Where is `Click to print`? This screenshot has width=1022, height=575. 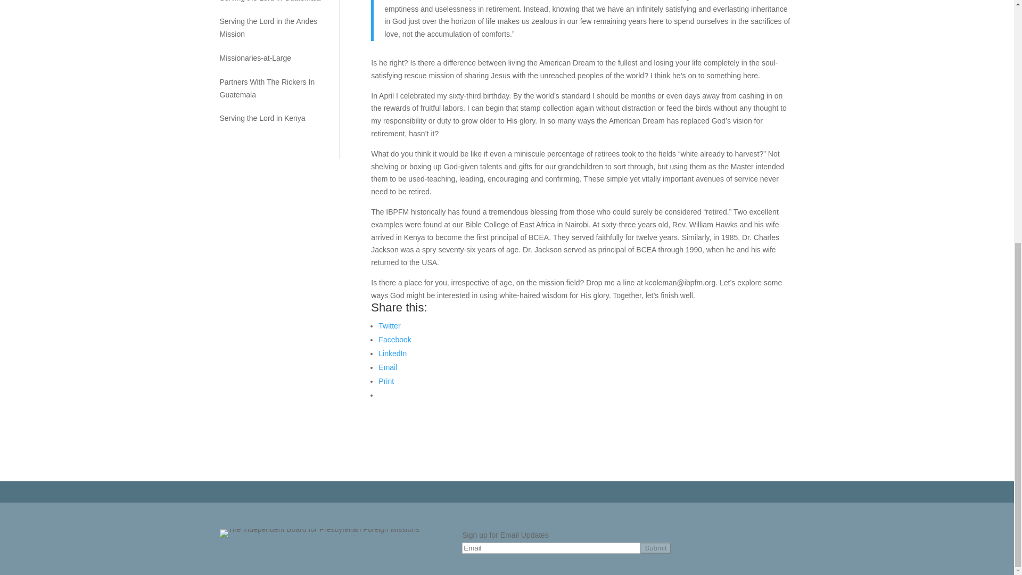
Click to print is located at coordinates (385, 381).